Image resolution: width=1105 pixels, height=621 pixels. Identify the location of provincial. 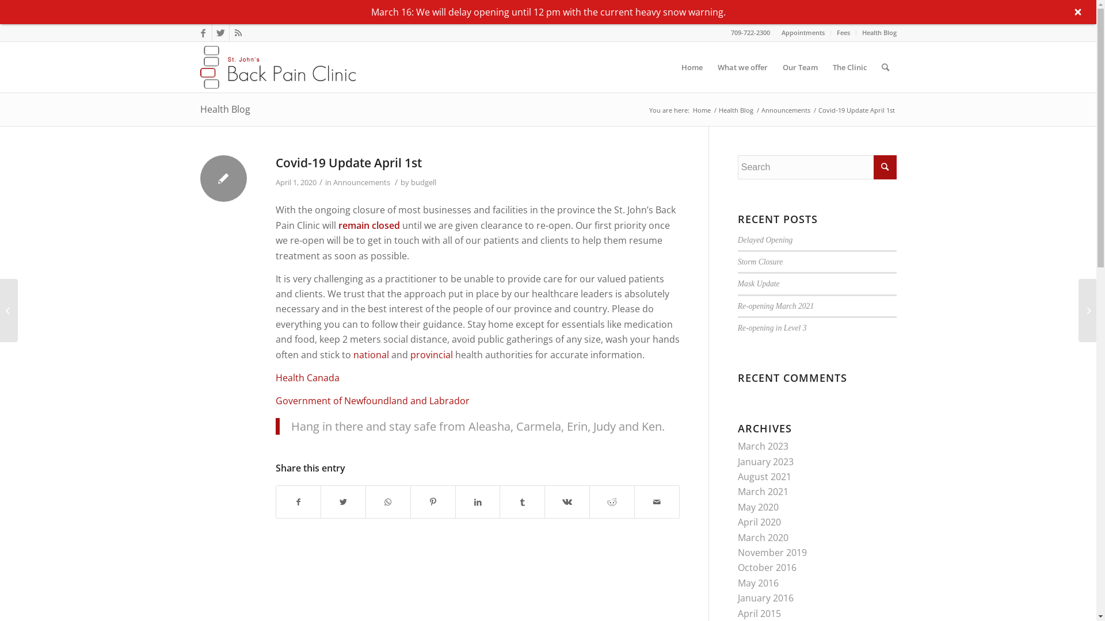
(431, 355).